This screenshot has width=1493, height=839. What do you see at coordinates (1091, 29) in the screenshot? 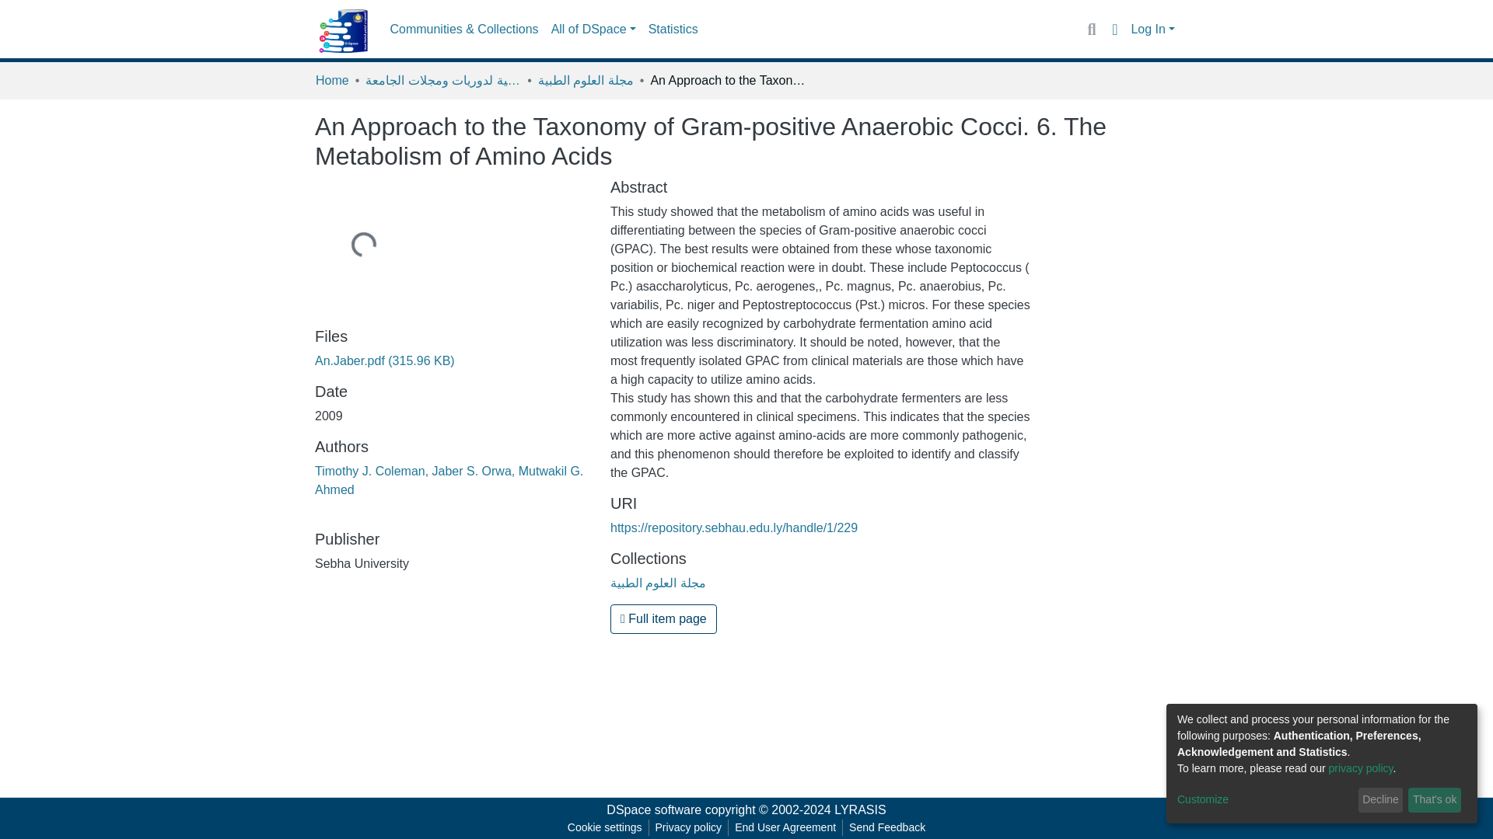
I see `Search` at bounding box center [1091, 29].